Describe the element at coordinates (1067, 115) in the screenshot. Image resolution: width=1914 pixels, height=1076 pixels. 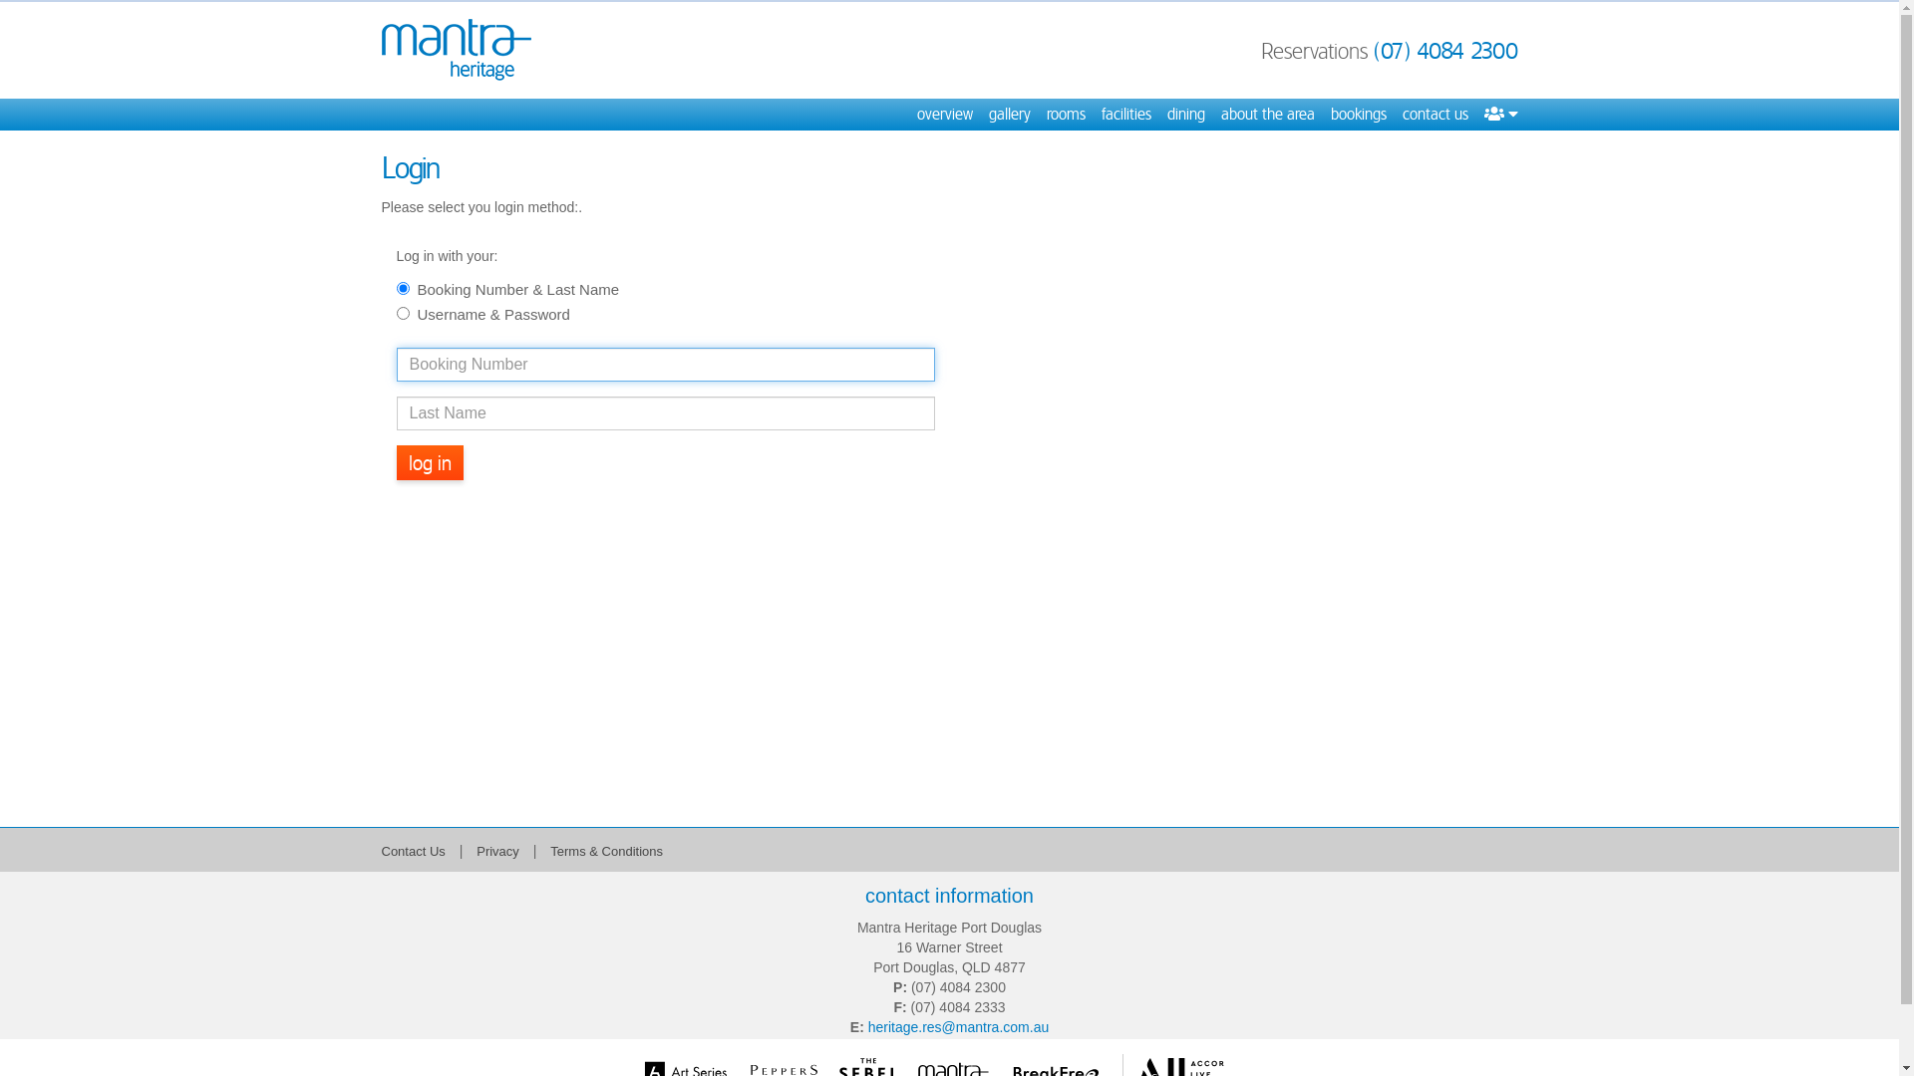
I see `rooms` at that location.